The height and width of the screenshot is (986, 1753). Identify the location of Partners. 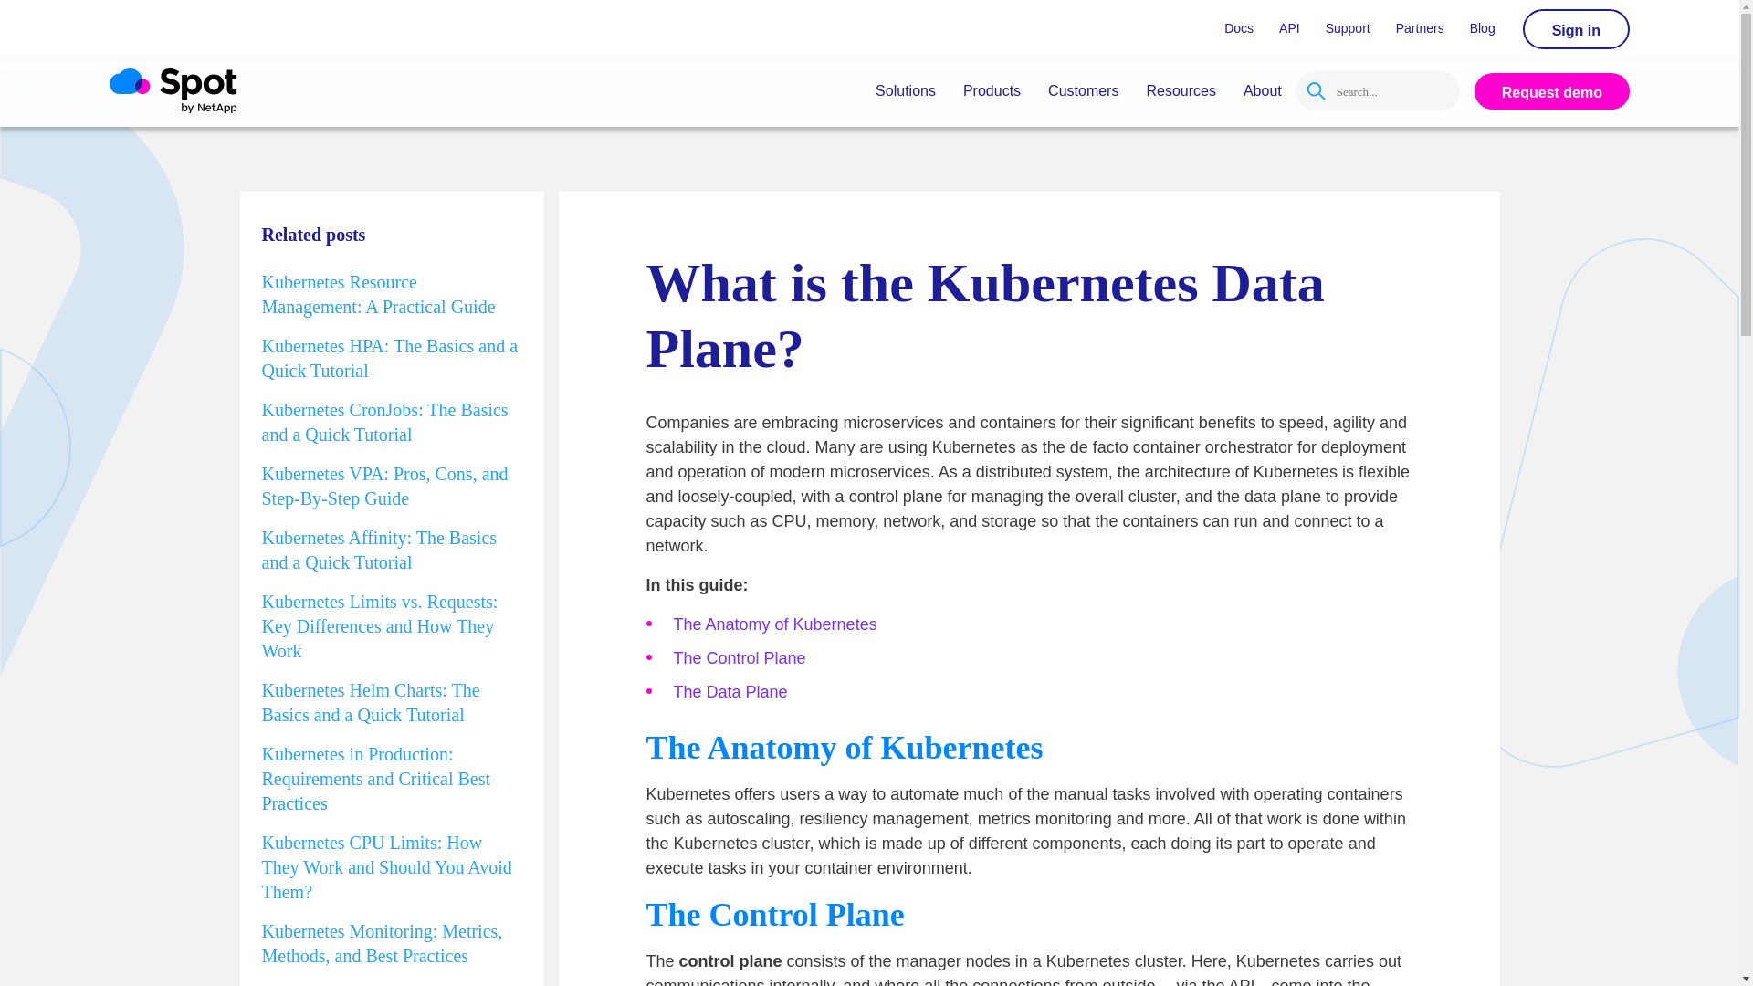
(1419, 28).